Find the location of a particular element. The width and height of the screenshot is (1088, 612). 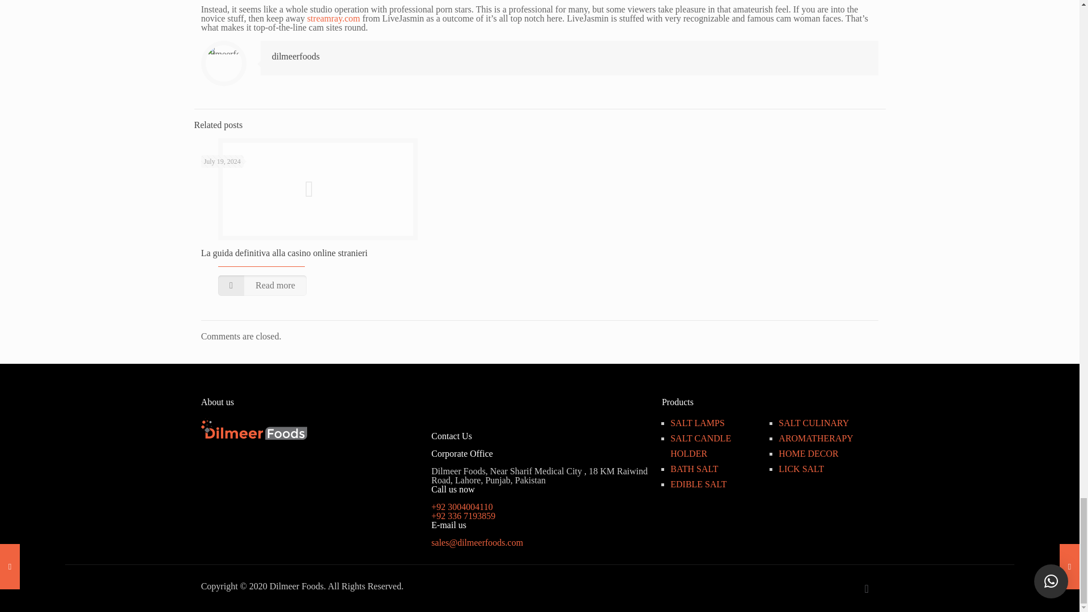

streamray.com is located at coordinates (333, 18).